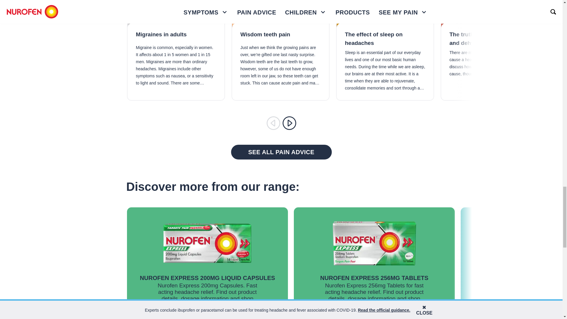 The image size is (567, 319). What do you see at coordinates (490, 40) in the screenshot?
I see `The truth behind headaches and dehydration` at bounding box center [490, 40].